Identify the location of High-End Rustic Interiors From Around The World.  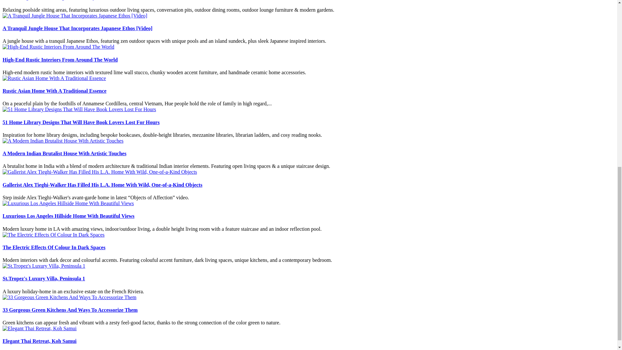
(58, 47).